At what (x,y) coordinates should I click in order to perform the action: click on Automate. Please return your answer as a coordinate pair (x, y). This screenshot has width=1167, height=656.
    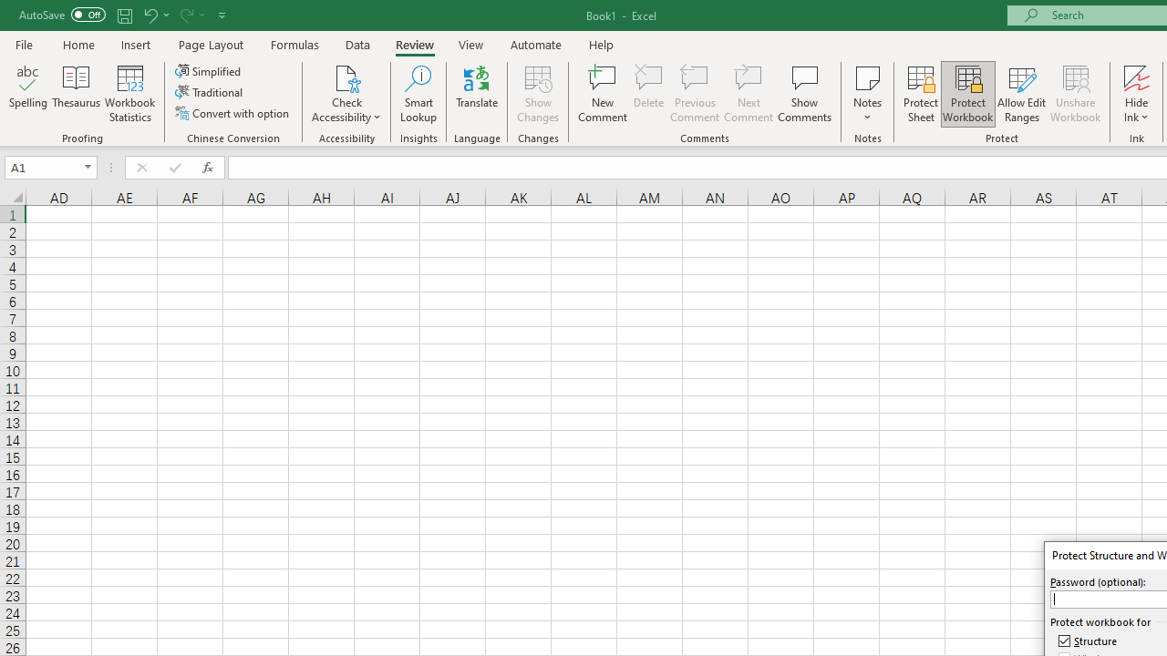
    Looking at the image, I should click on (536, 44).